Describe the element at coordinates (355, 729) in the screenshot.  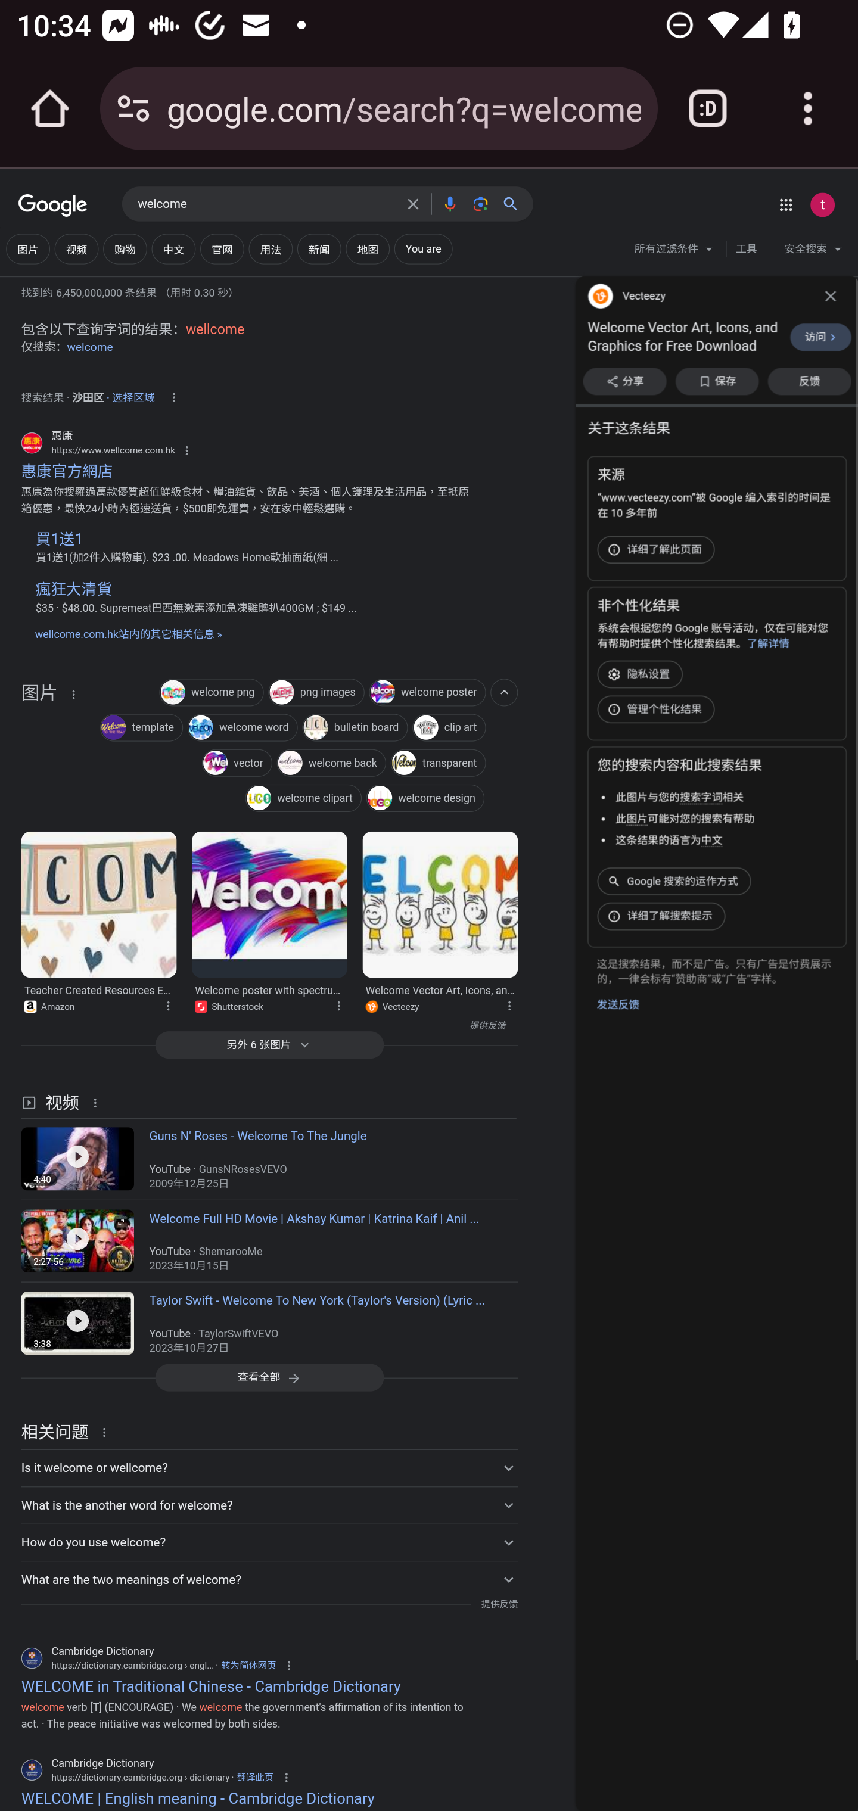
I see `bulletin board` at that location.